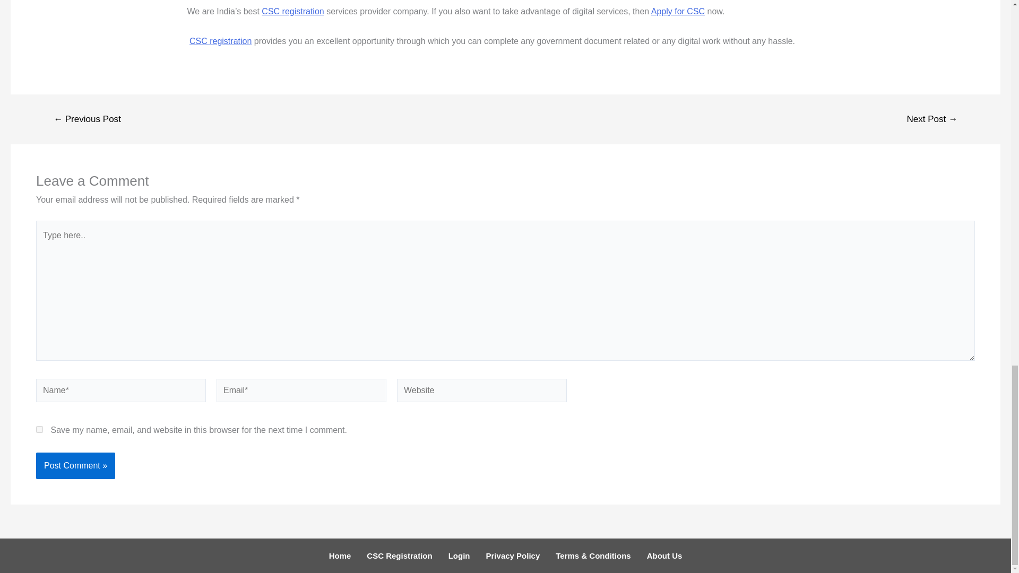  What do you see at coordinates (221, 41) in the screenshot?
I see `CSC registration` at bounding box center [221, 41].